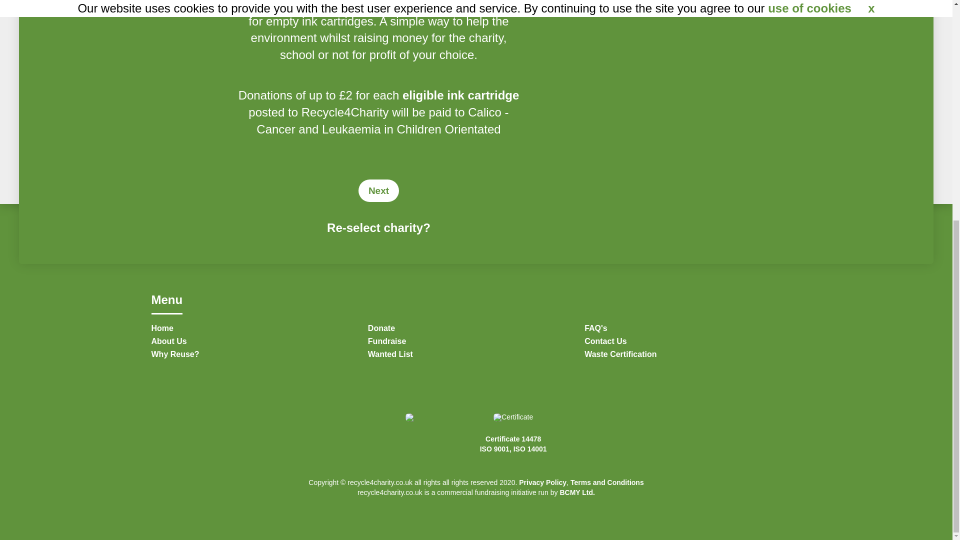 Image resolution: width=960 pixels, height=540 pixels. What do you see at coordinates (259, 331) in the screenshot?
I see `Home` at bounding box center [259, 331].